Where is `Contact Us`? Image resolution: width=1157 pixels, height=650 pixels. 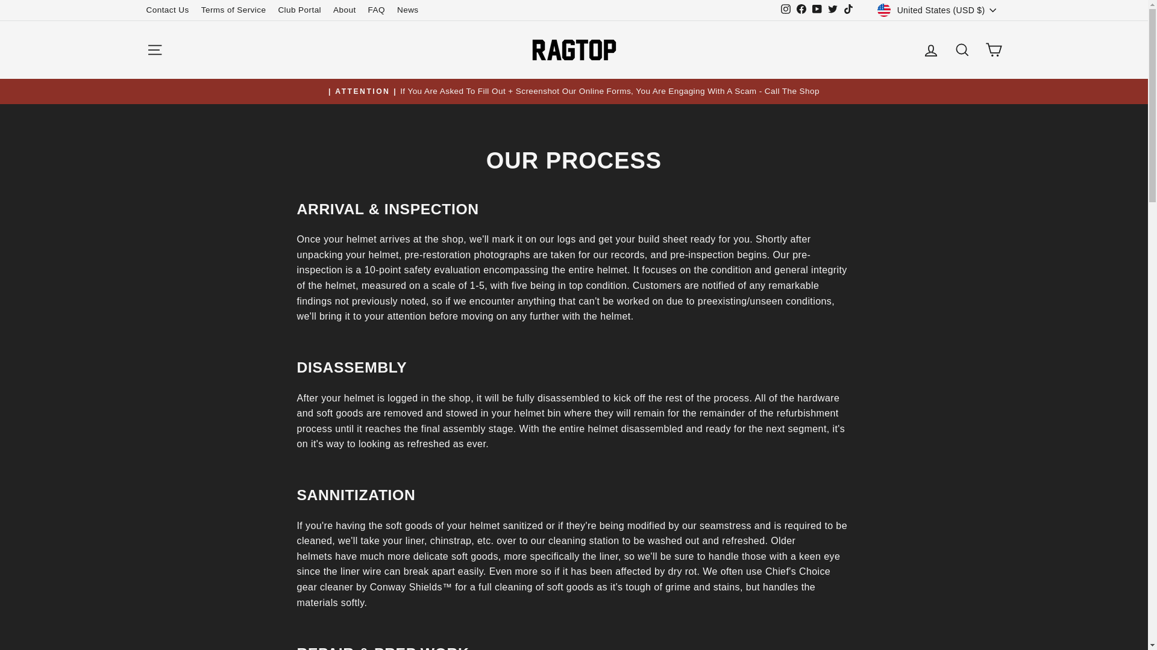
Contact Us is located at coordinates (167, 10).